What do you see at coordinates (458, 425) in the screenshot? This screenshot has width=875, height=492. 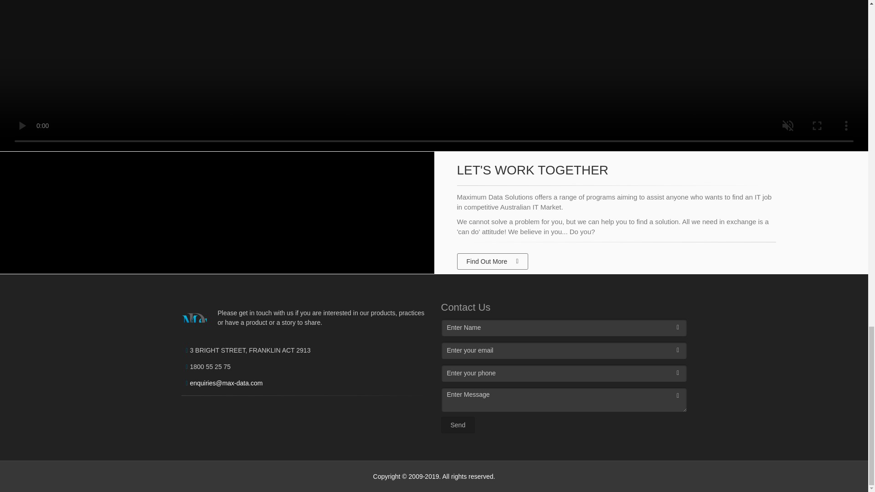 I see `Send` at bounding box center [458, 425].